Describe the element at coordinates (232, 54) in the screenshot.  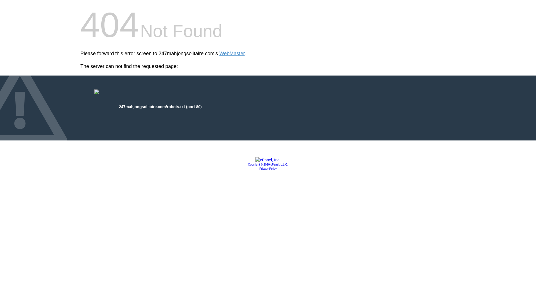
I see `WebMaster` at that location.